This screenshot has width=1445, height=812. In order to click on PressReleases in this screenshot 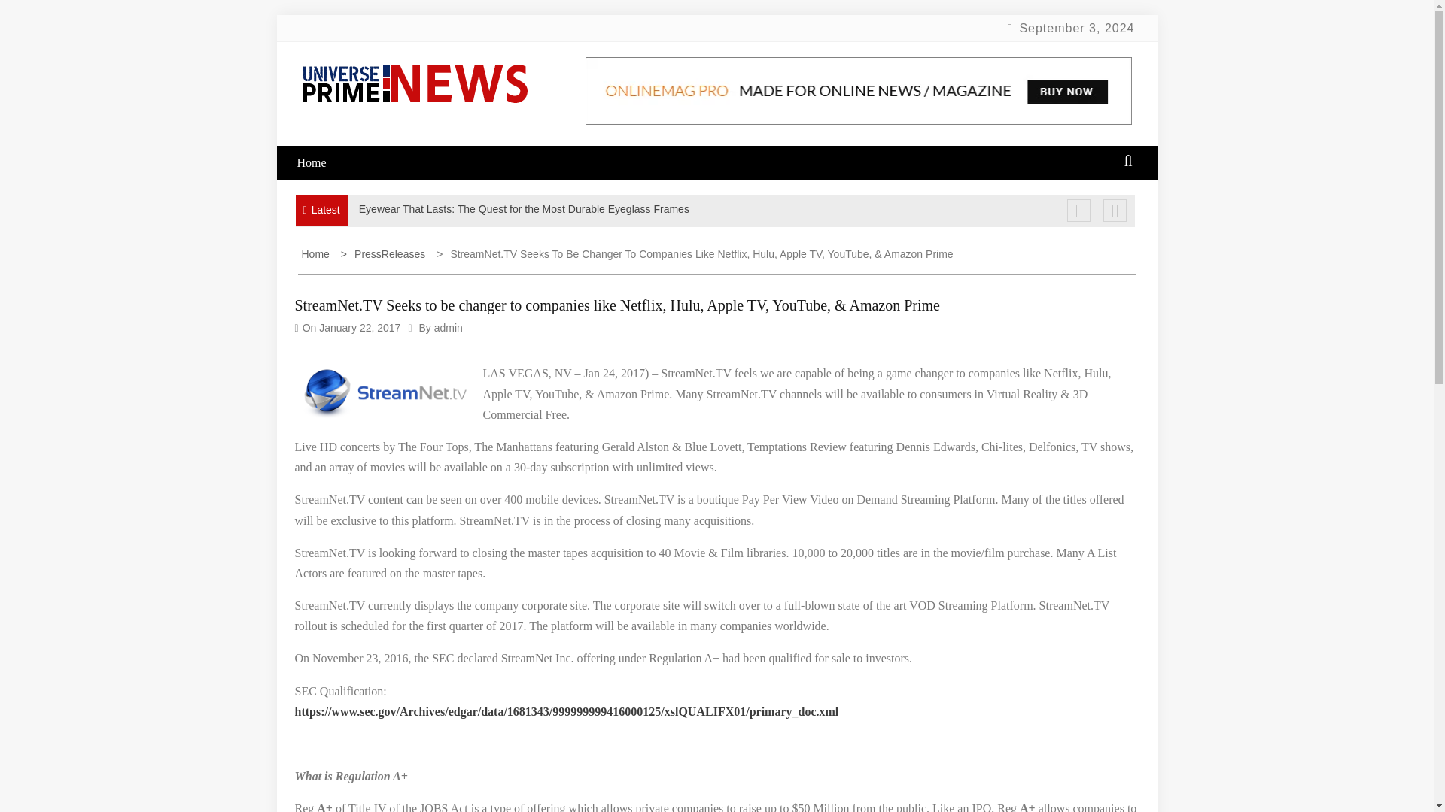, I will do `click(385, 254)`.